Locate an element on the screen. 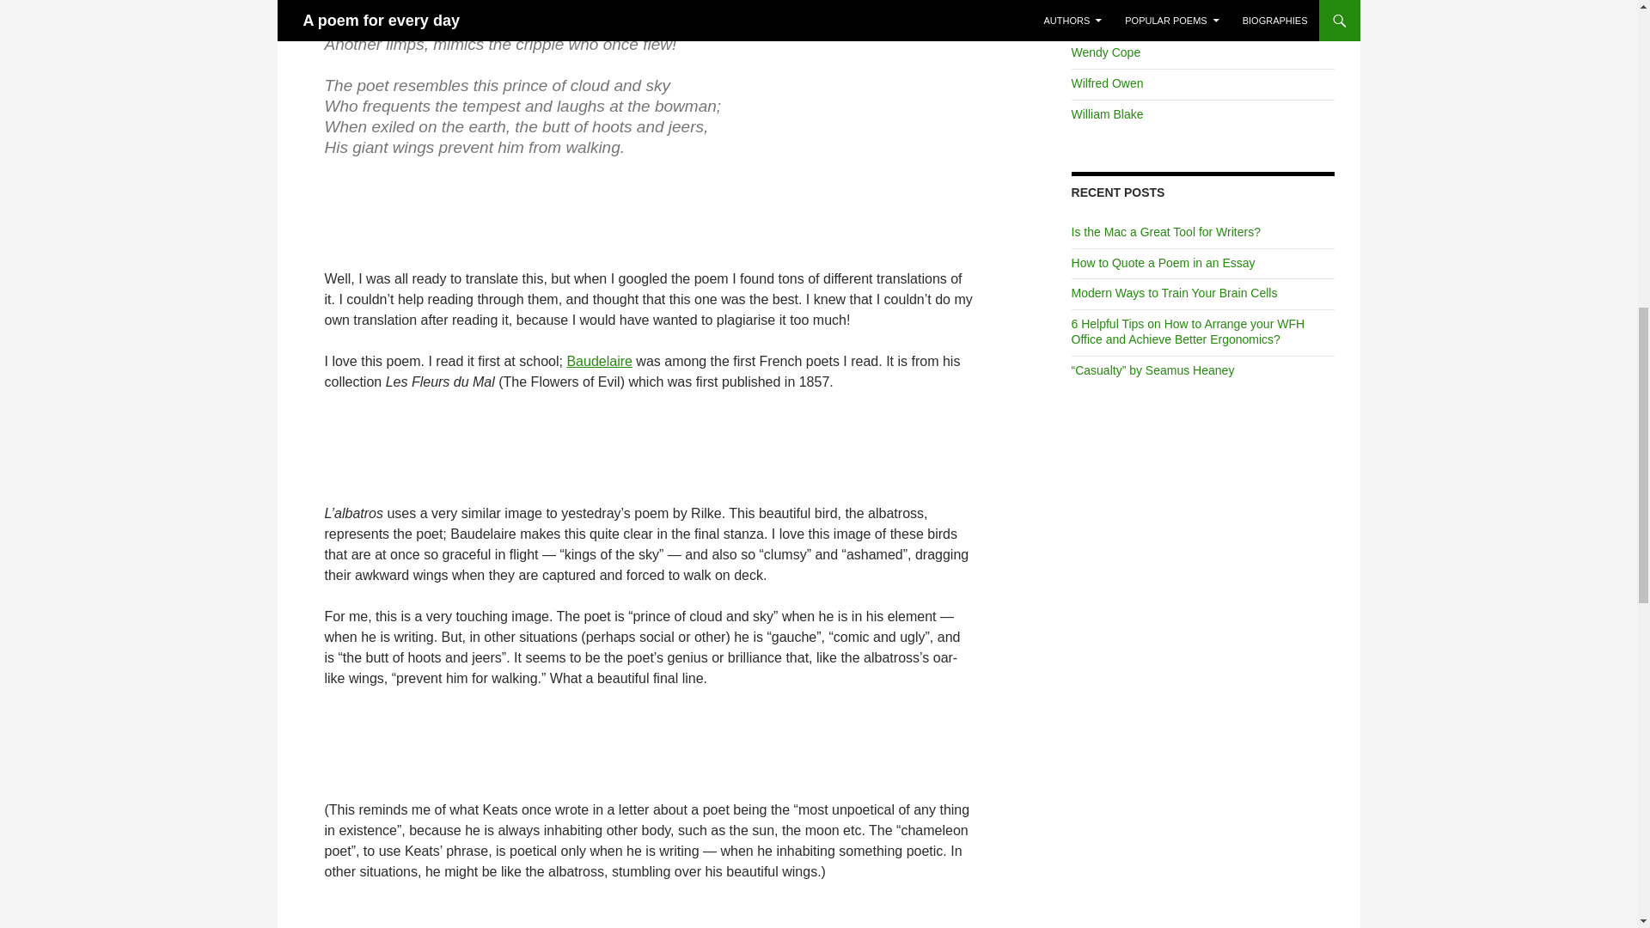  Advertisement is located at coordinates (649, 217).